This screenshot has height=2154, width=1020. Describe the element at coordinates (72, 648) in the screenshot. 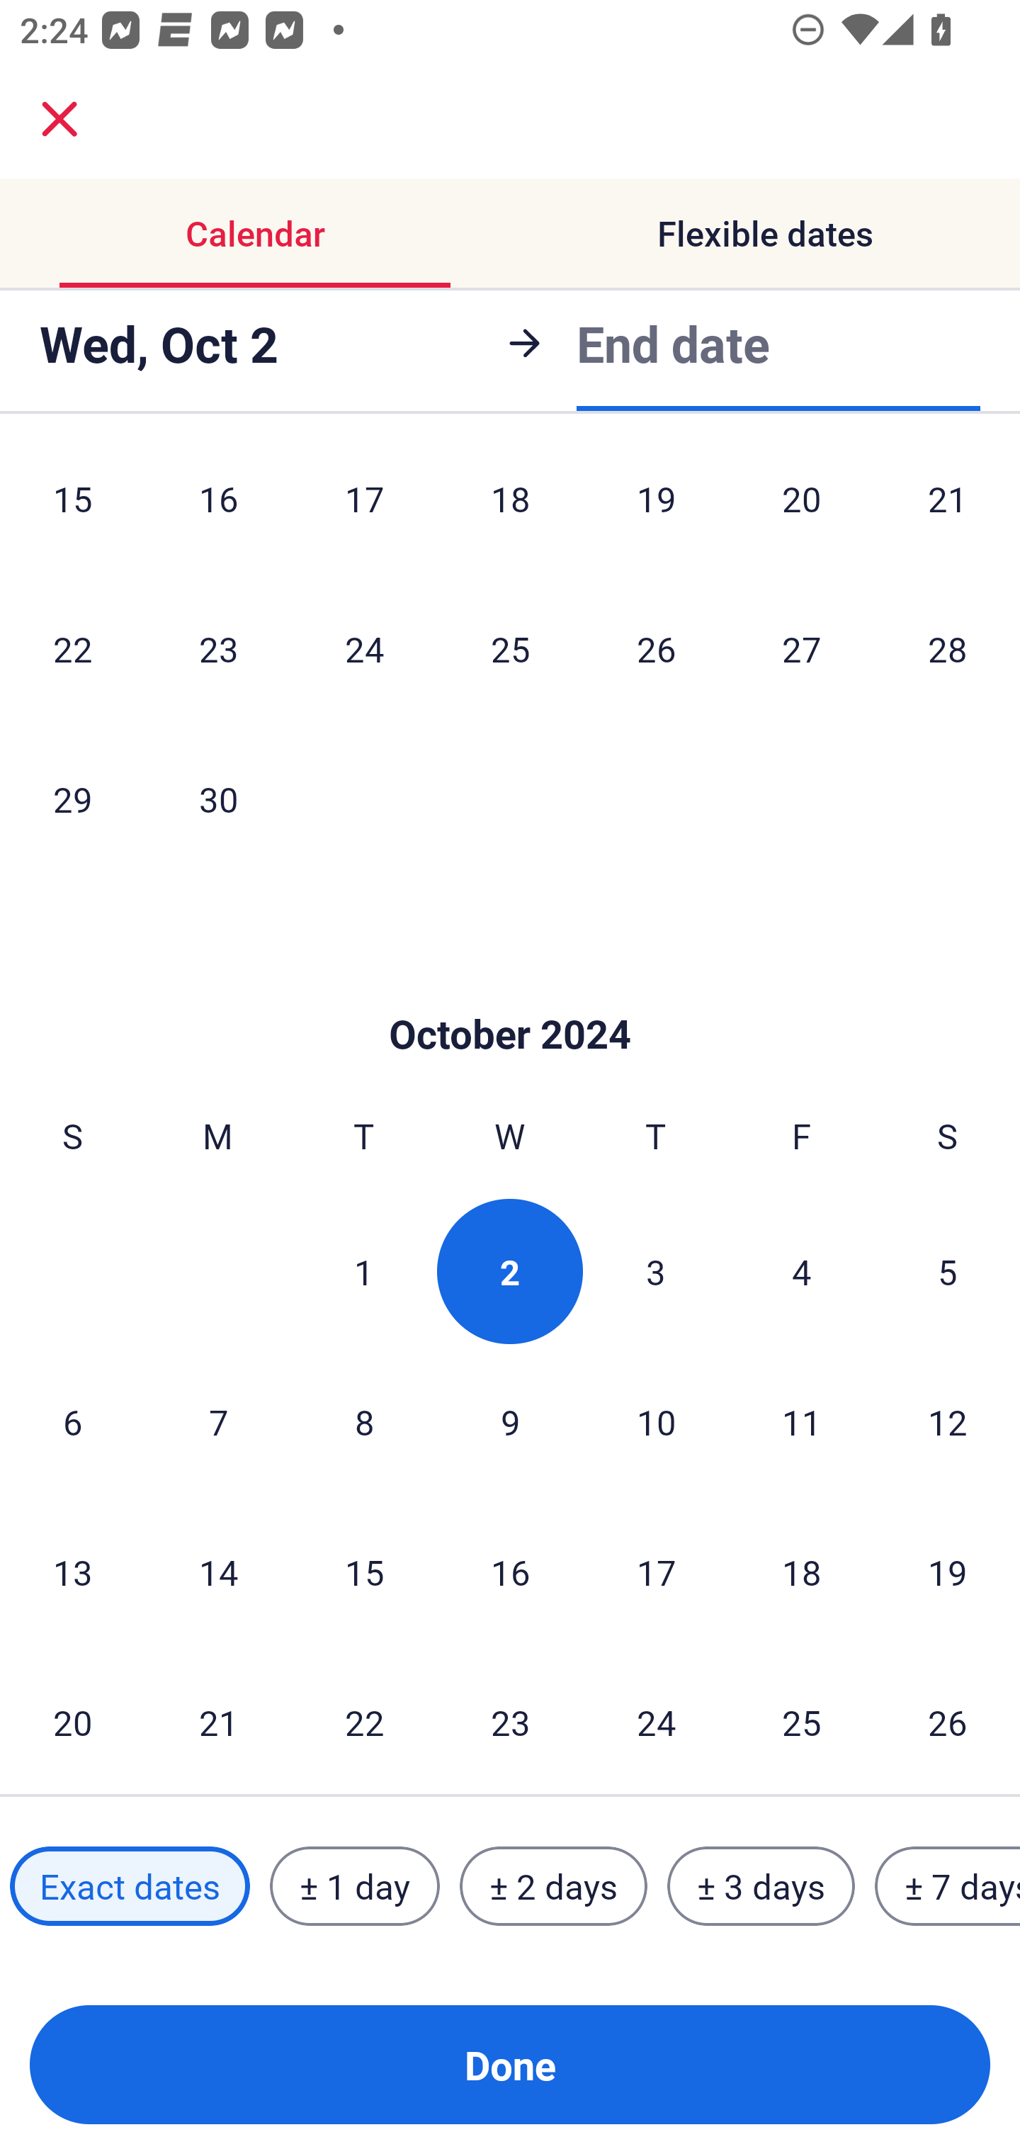

I see `22 Sunday, September 22, 2024` at that location.